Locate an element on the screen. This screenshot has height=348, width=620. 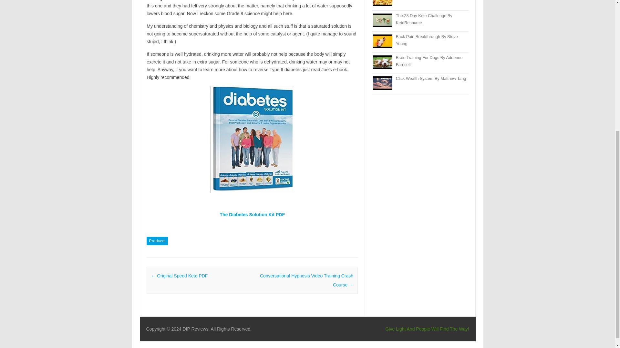
The Diabetes Solution Kit PDF is located at coordinates (252, 214).